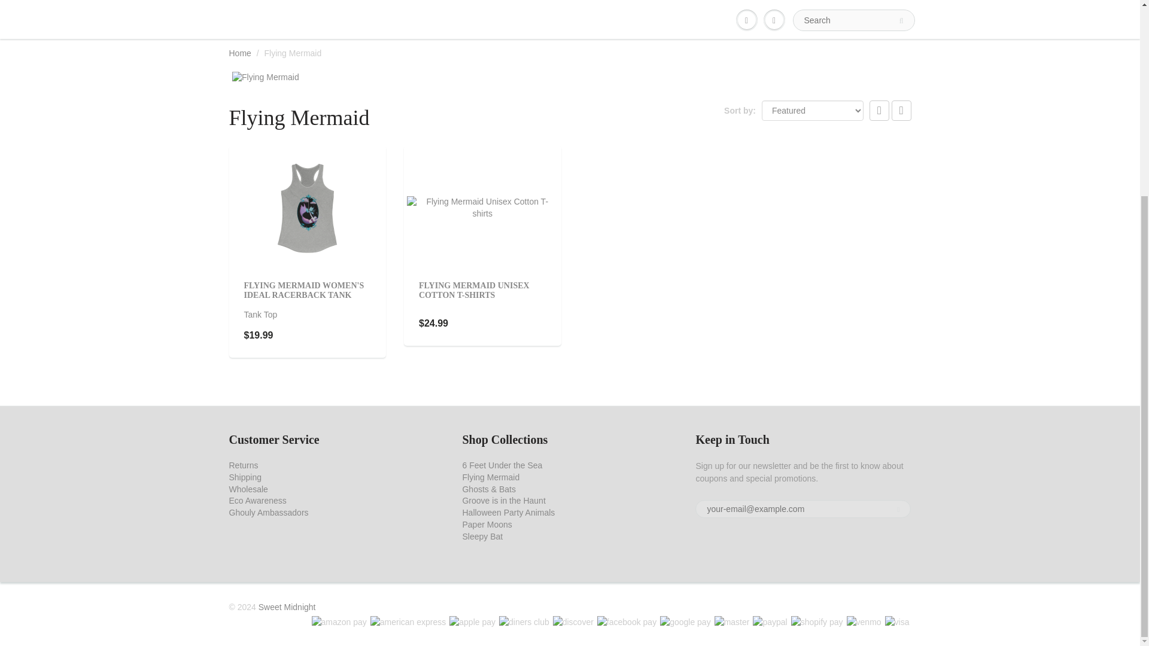 The image size is (1149, 646). What do you see at coordinates (901, 110) in the screenshot?
I see `List View` at bounding box center [901, 110].